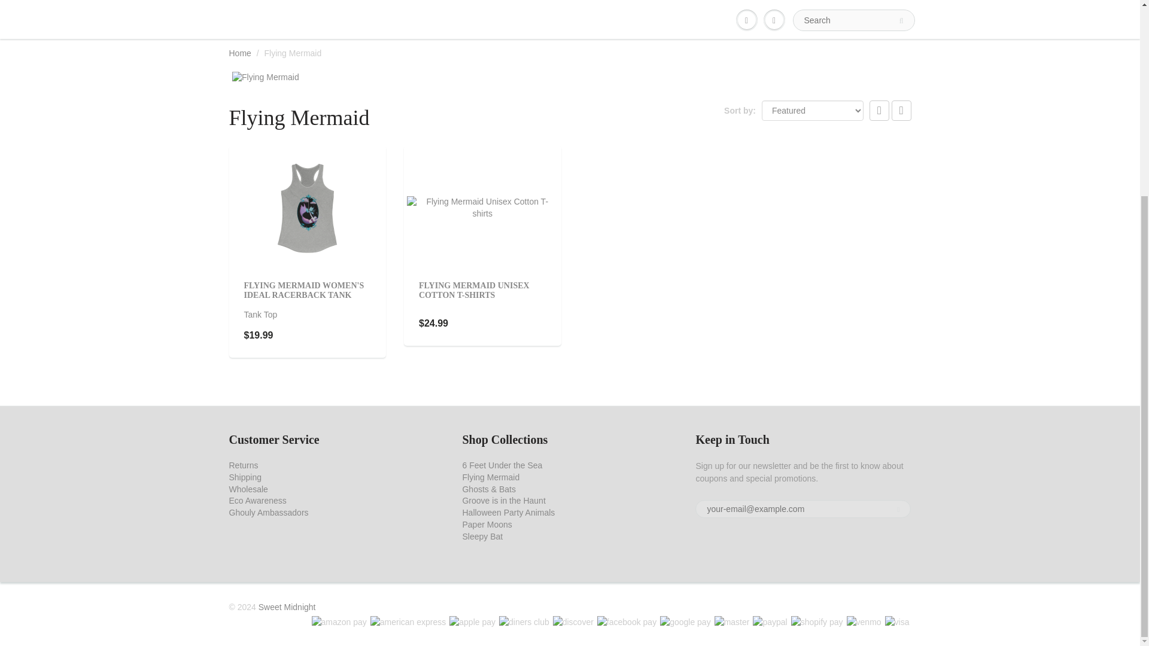 The image size is (1149, 646). What do you see at coordinates (901, 110) in the screenshot?
I see `List View` at bounding box center [901, 110].